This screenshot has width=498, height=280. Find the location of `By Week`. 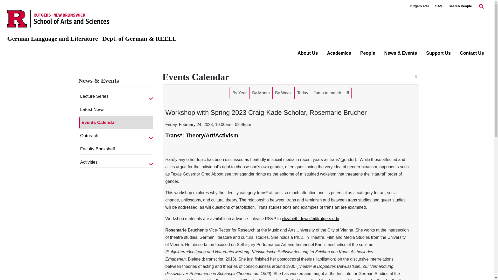

By Week is located at coordinates (283, 93).